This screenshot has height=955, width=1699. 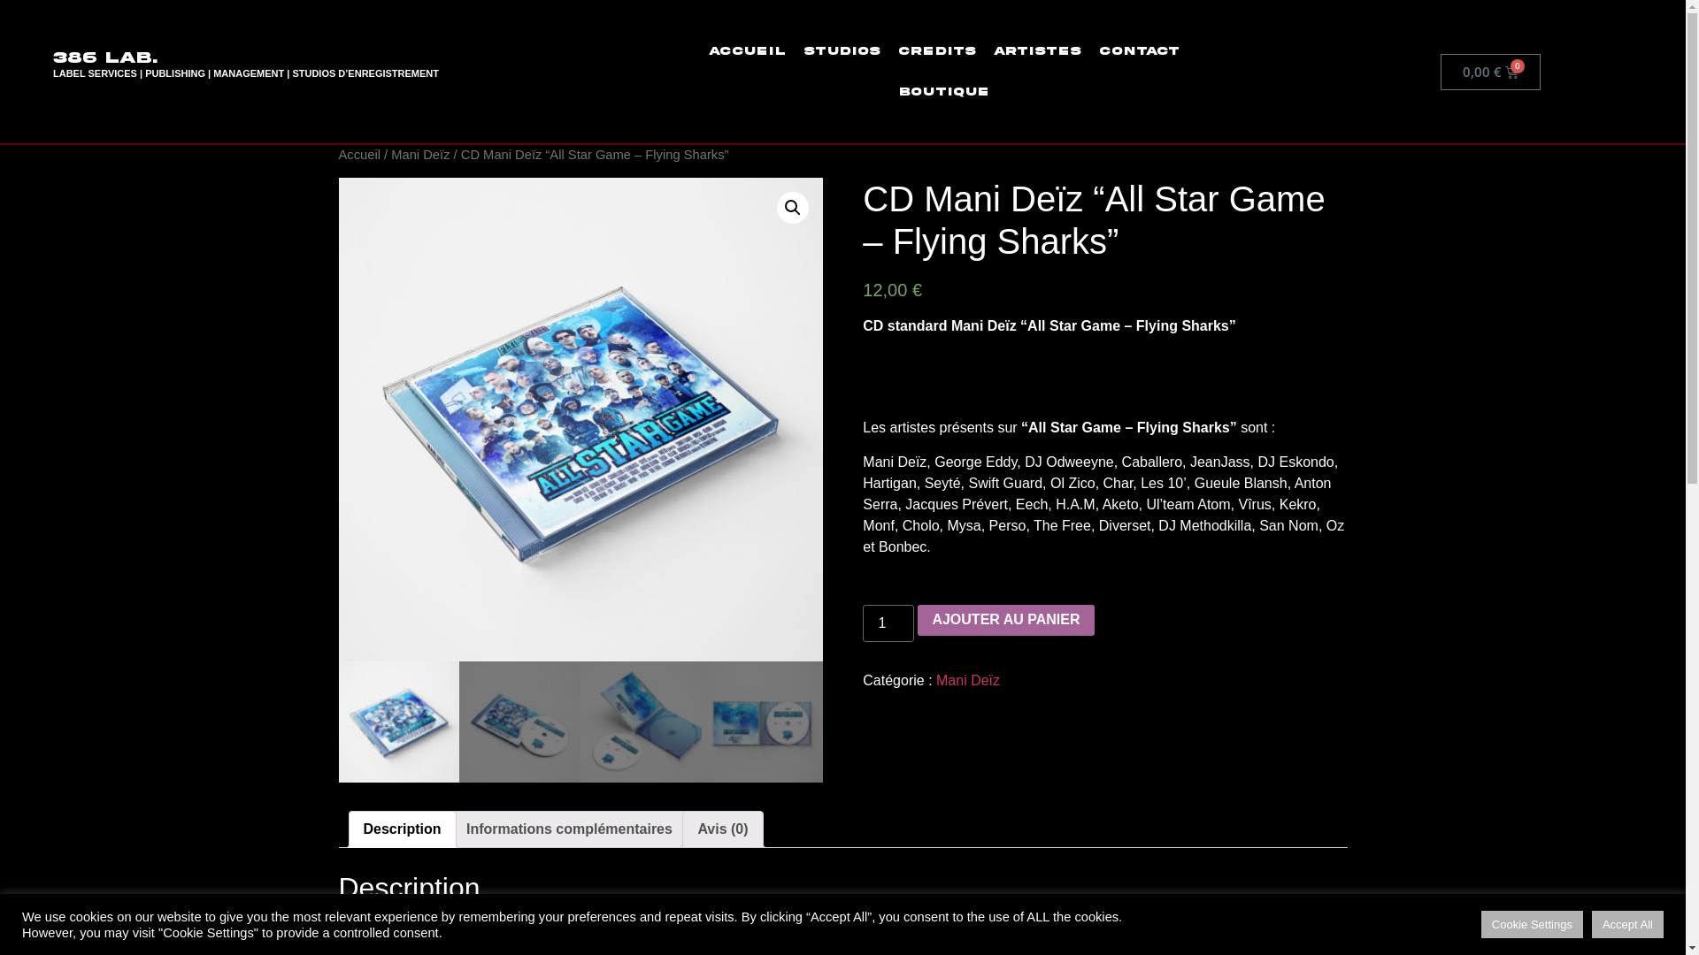 What do you see at coordinates (402, 829) in the screenshot?
I see `Description` at bounding box center [402, 829].